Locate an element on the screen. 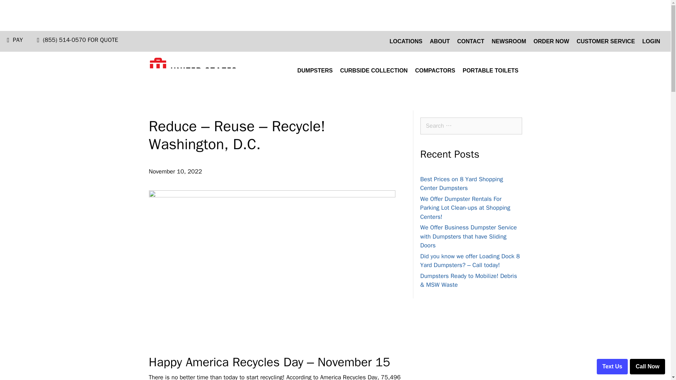 This screenshot has height=380, width=676. America Recycles Day is located at coordinates (244, 362).